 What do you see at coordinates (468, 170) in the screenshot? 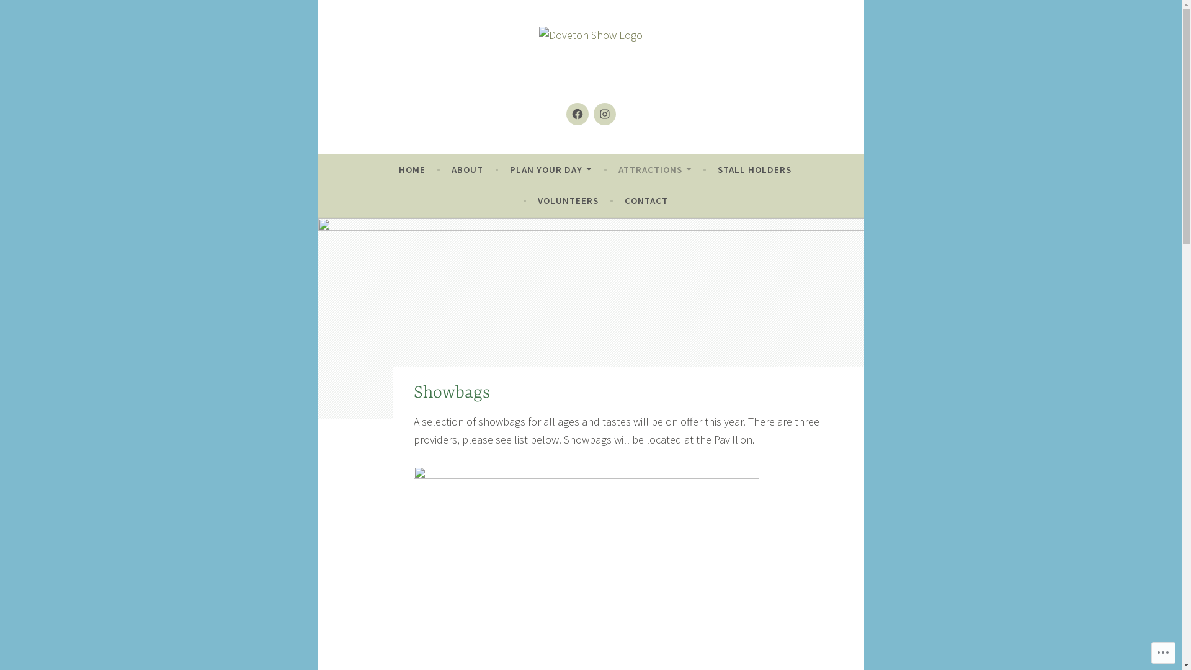
I see `ABOUT` at bounding box center [468, 170].